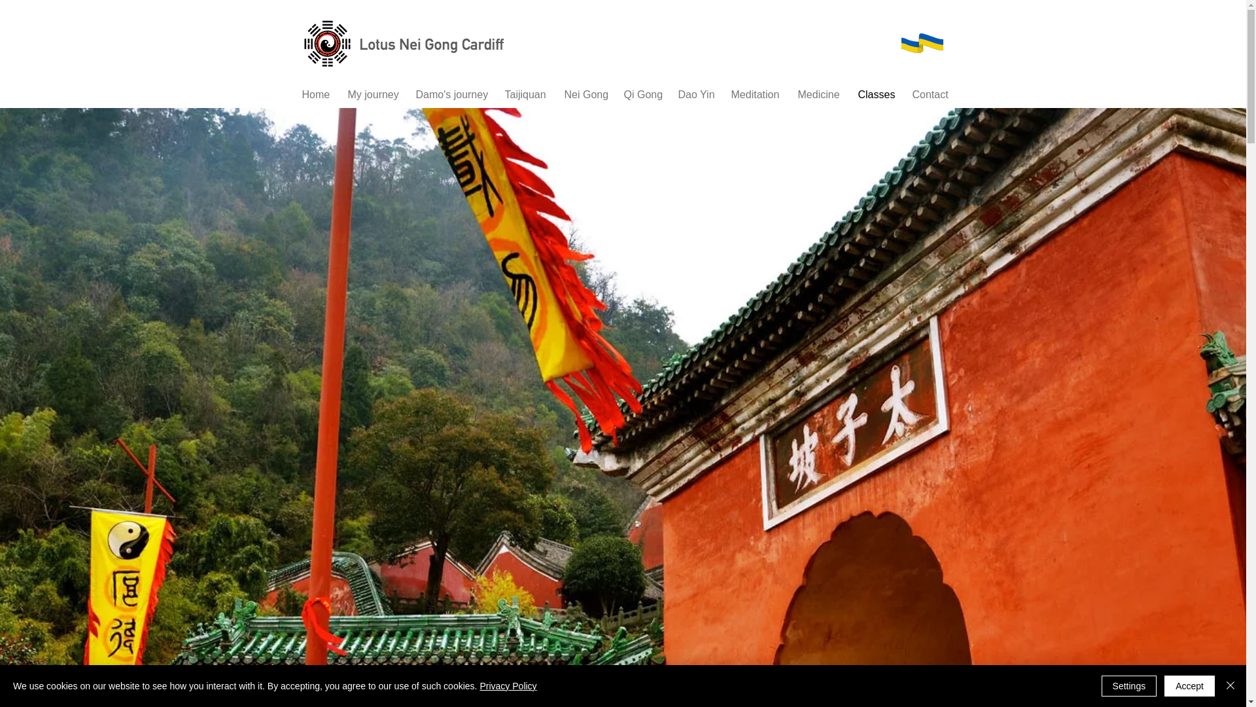 The height and width of the screenshot is (707, 1256). What do you see at coordinates (450, 94) in the screenshot?
I see `Damo's journey` at bounding box center [450, 94].